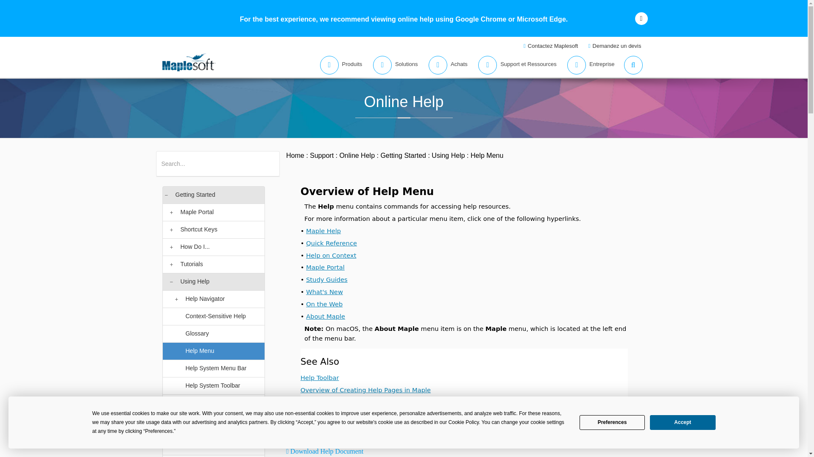 Image resolution: width=814 pixels, height=457 pixels. I want to click on Contactez Maplesoft, so click(552, 46).